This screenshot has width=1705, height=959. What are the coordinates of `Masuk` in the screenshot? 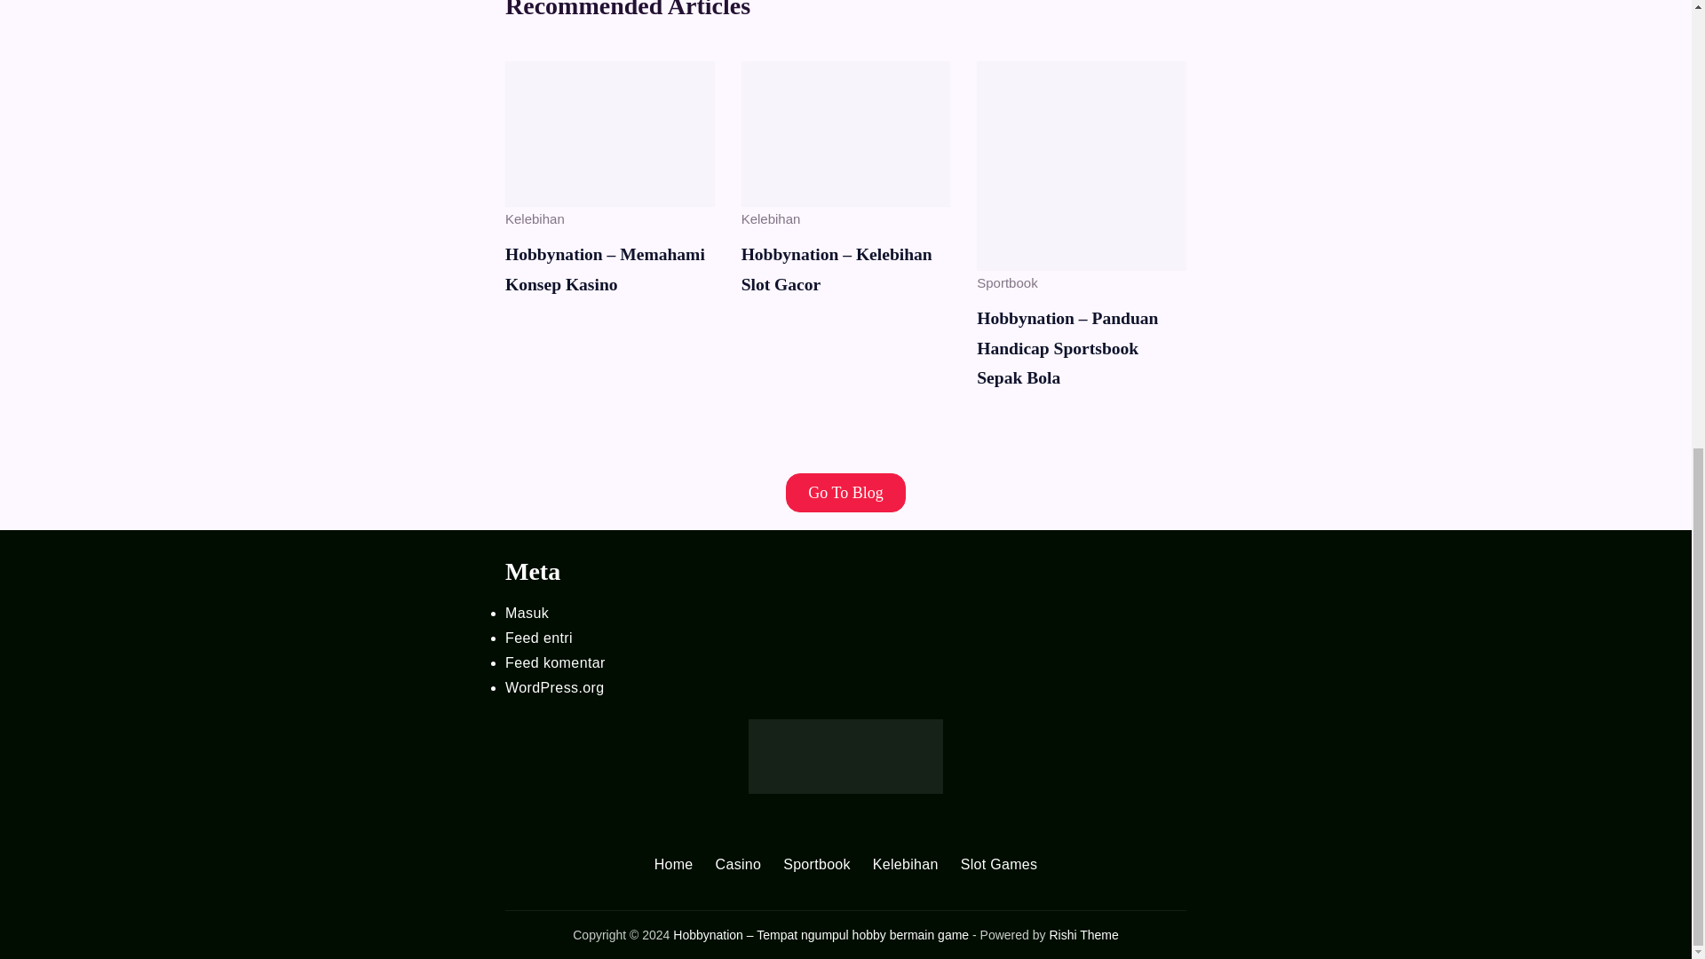 It's located at (527, 613).